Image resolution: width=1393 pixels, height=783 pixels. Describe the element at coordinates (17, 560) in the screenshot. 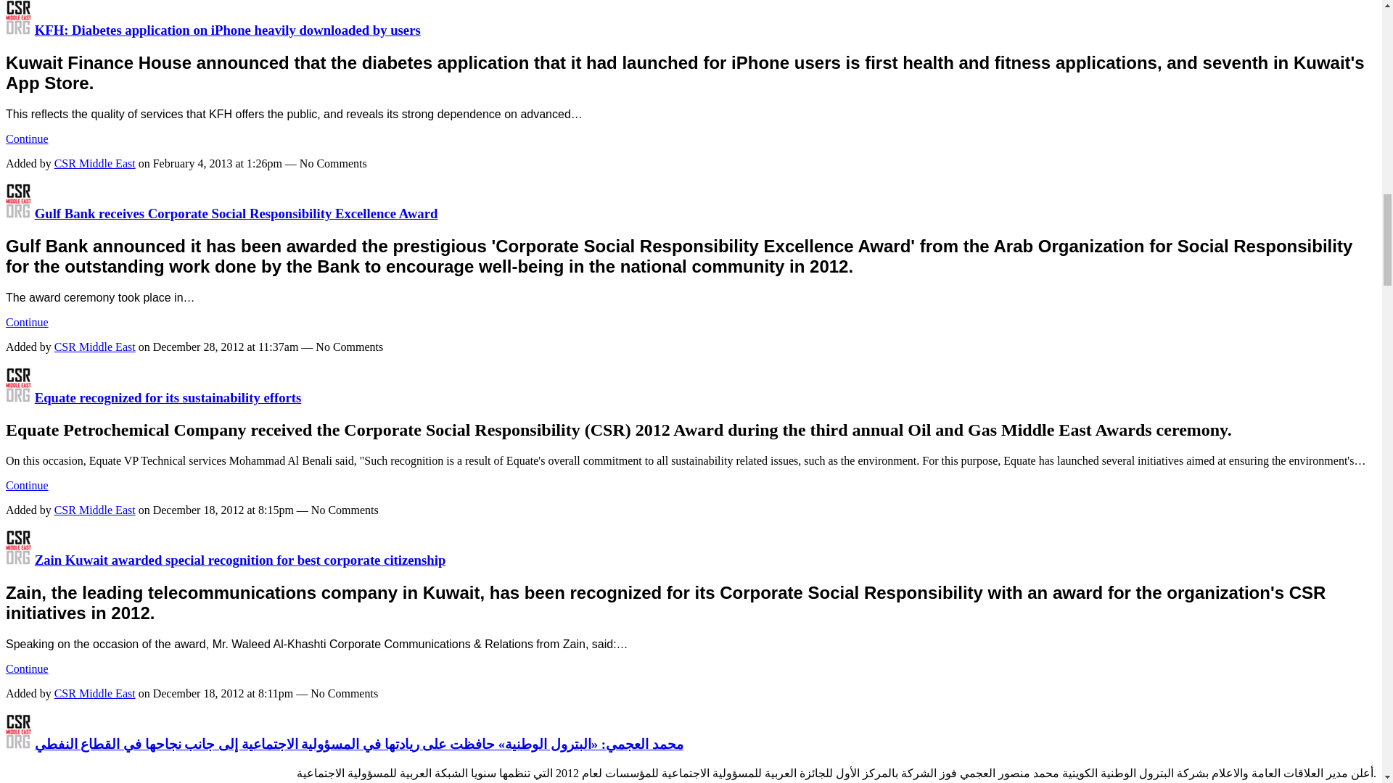

I see `CSR Middle East` at that location.